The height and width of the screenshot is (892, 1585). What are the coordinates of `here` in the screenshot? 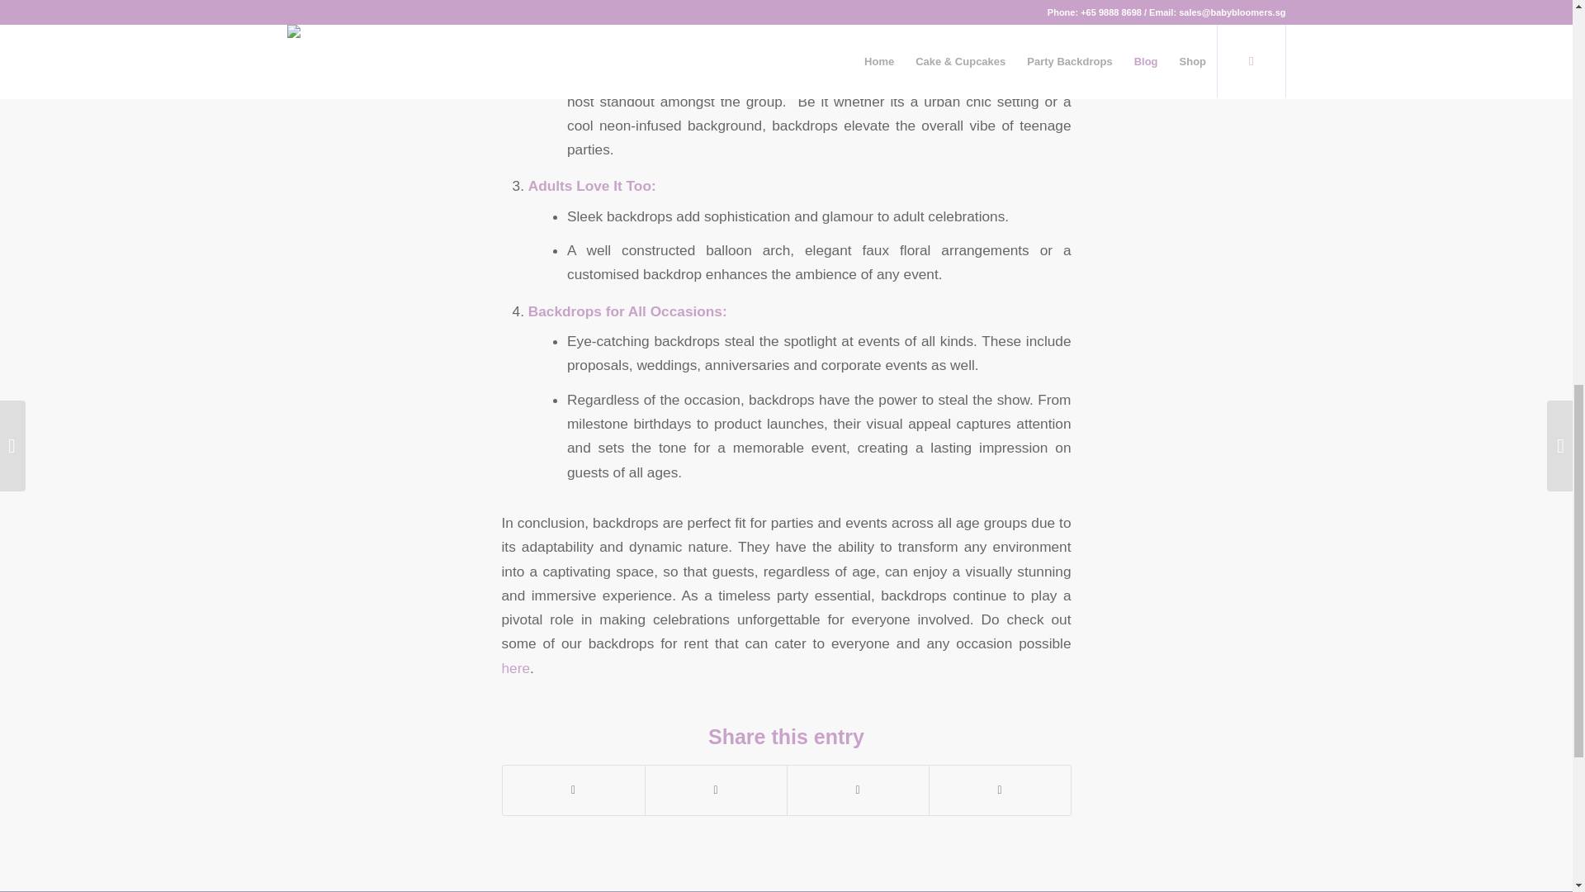 It's located at (517, 667).